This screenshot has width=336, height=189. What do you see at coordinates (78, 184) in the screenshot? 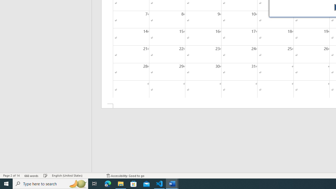
I see `Search highlights icon opens search home window` at bounding box center [78, 184].